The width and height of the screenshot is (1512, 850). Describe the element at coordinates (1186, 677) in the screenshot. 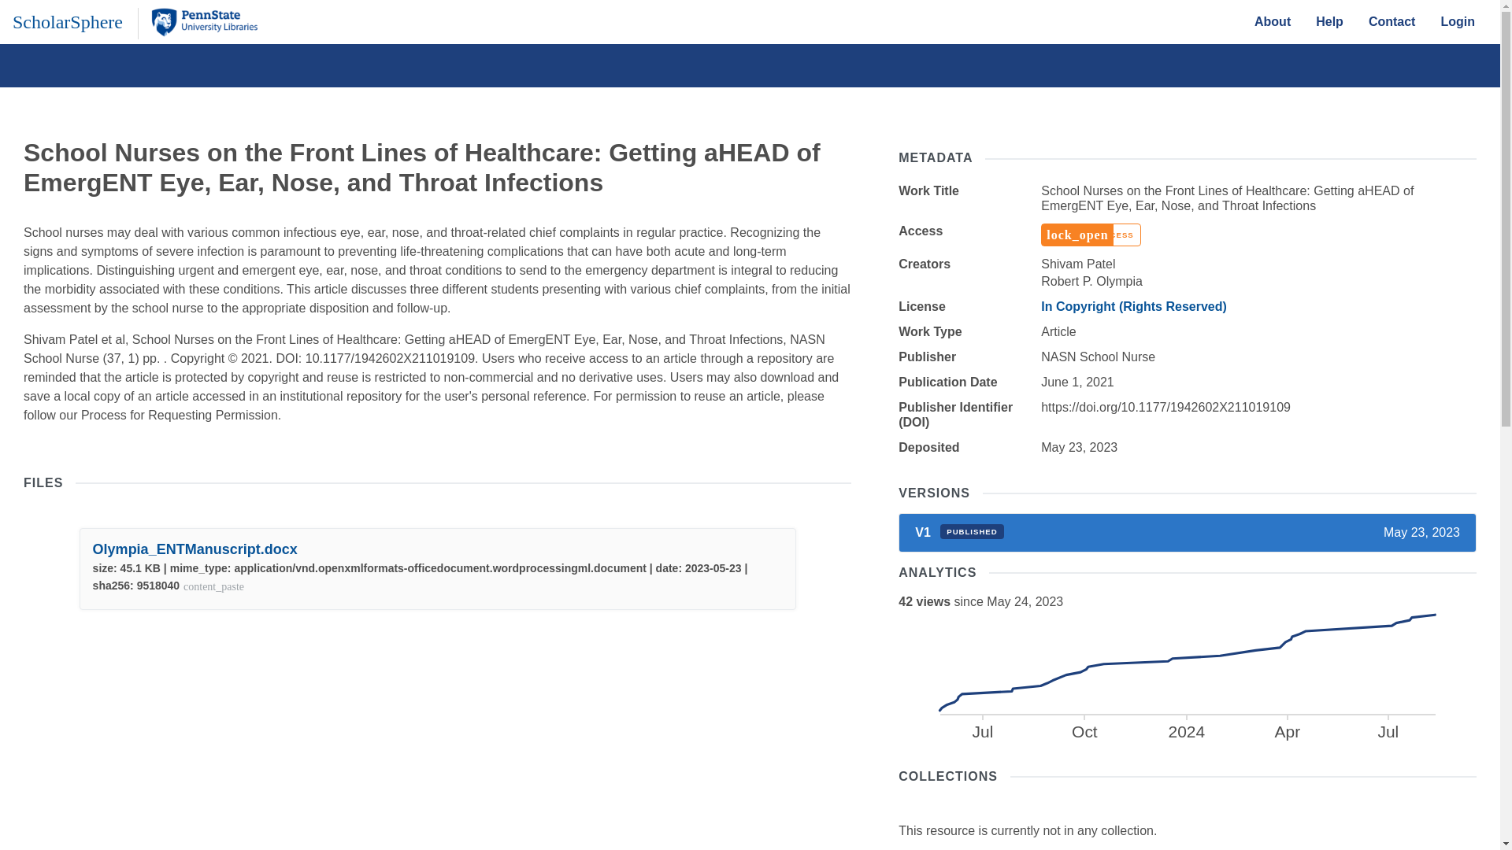

I see `Contact` at that location.